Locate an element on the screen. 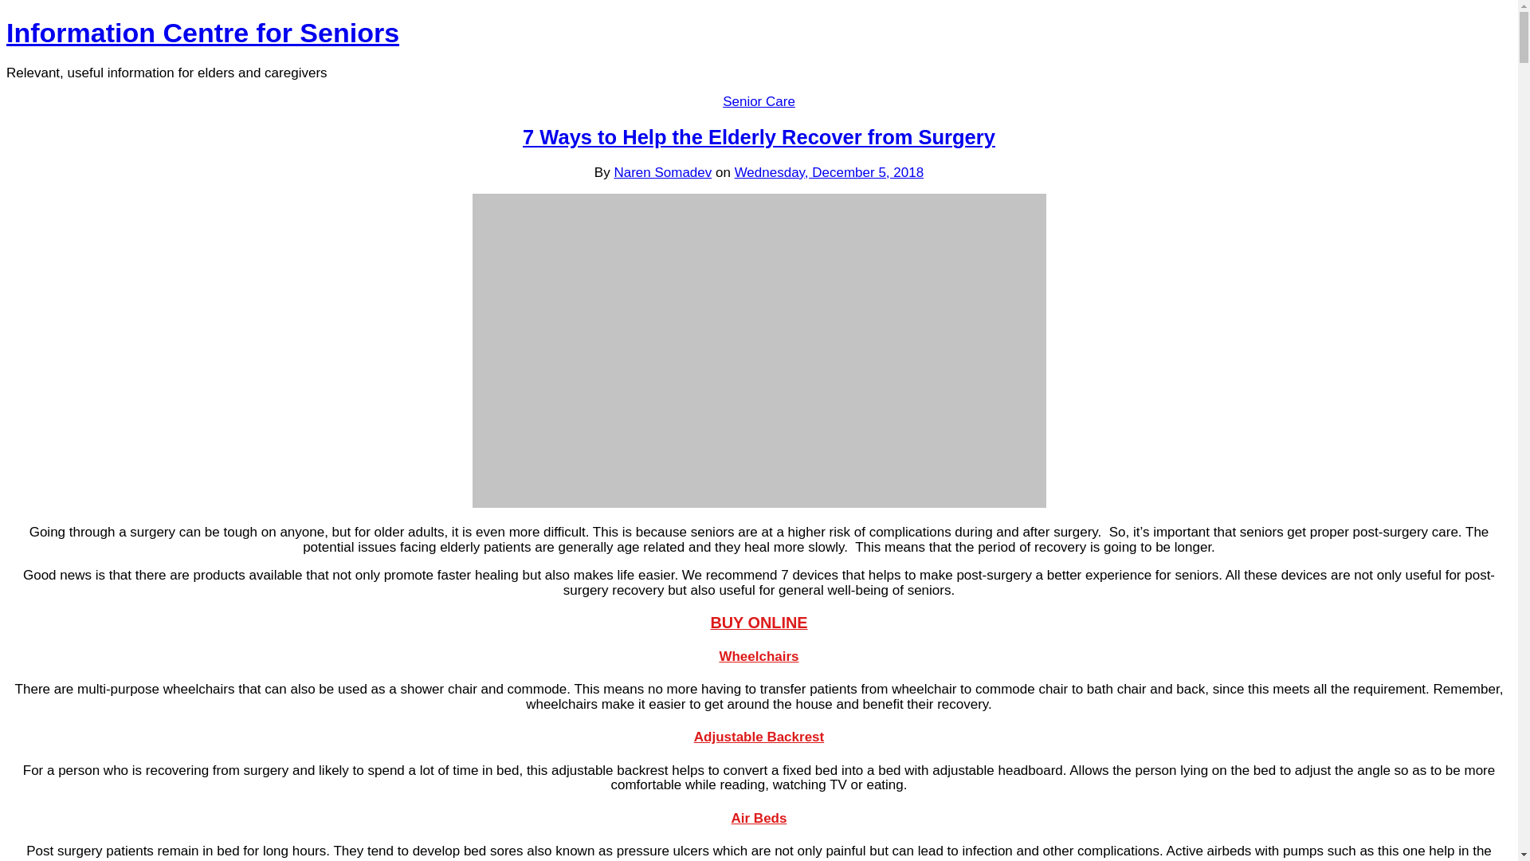  Wednesday, December 5, 2018 is located at coordinates (829, 172).